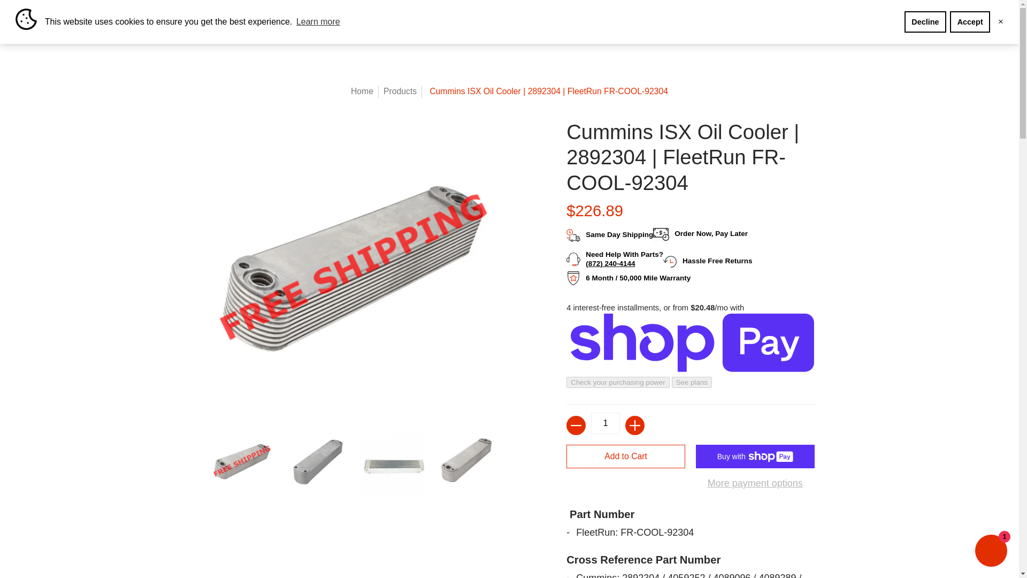  Describe the element at coordinates (907, 11) in the screenshot. I see `Log in` at that location.